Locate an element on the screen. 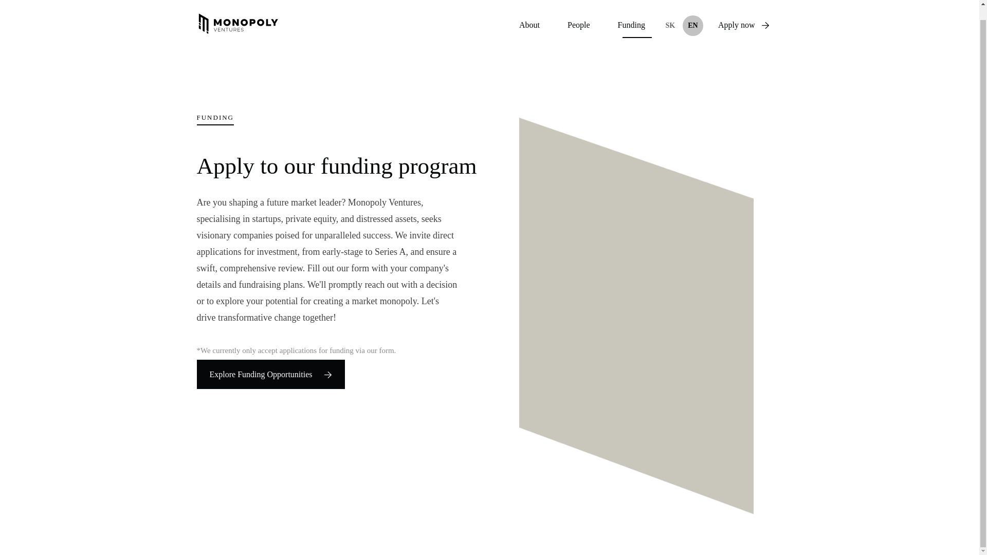 The height and width of the screenshot is (555, 987). Monopoly Ventures is located at coordinates (237, 24).